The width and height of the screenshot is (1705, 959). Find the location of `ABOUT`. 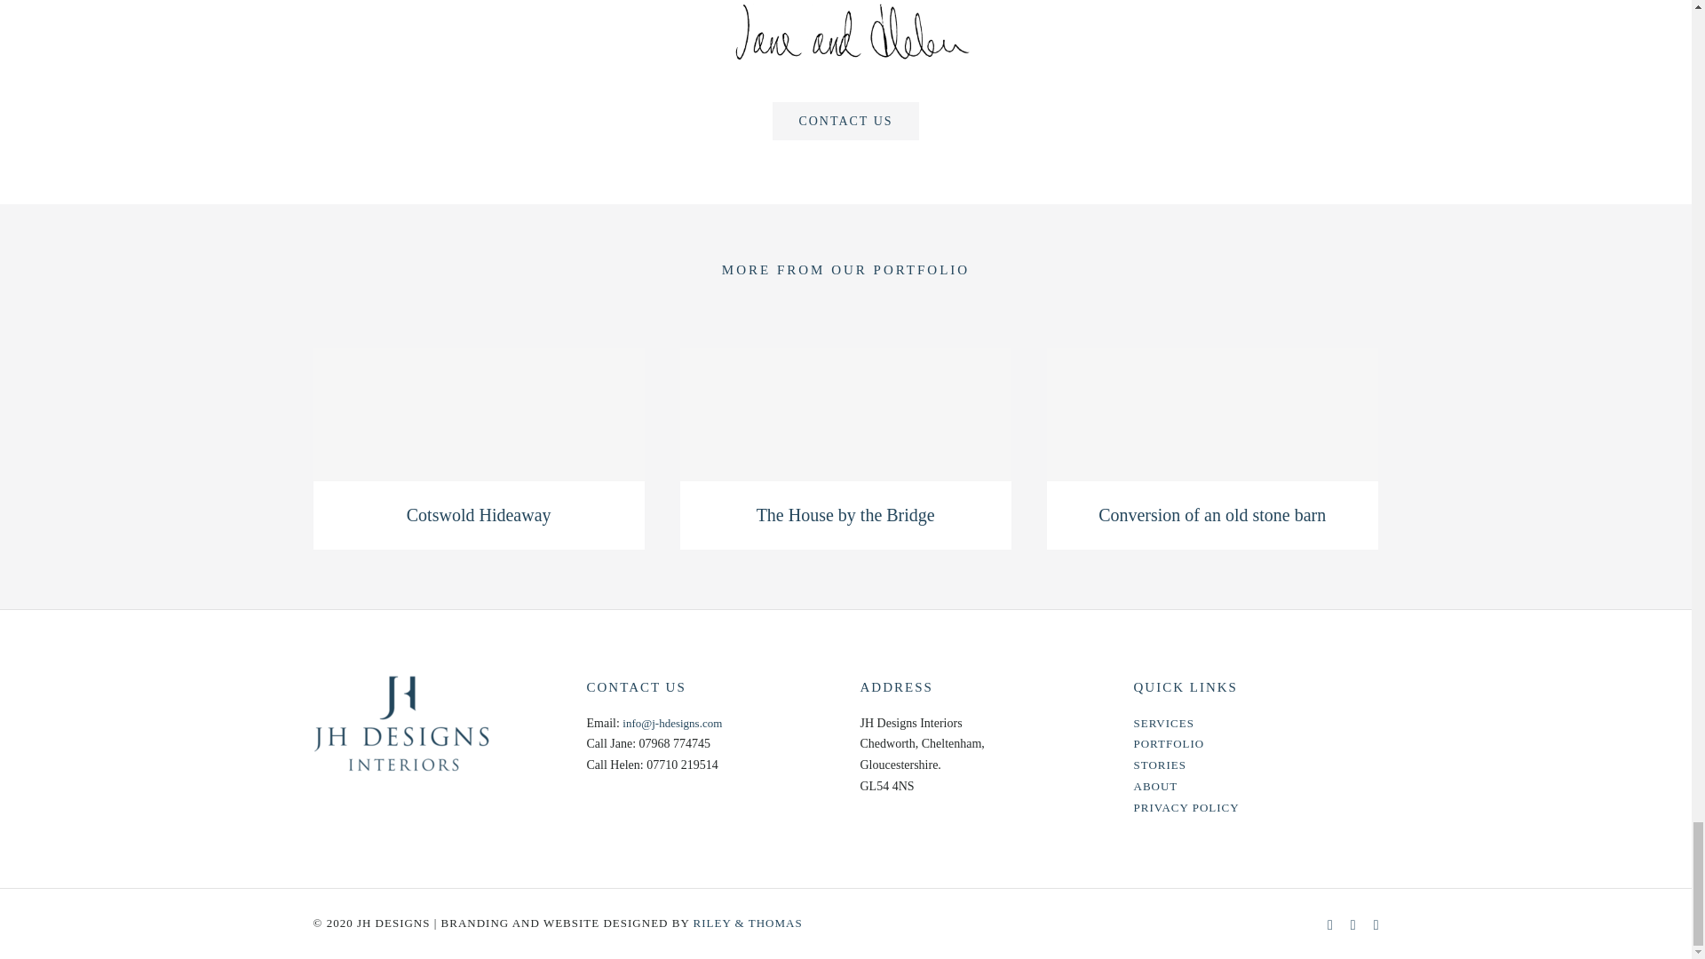

ABOUT is located at coordinates (1155, 787).